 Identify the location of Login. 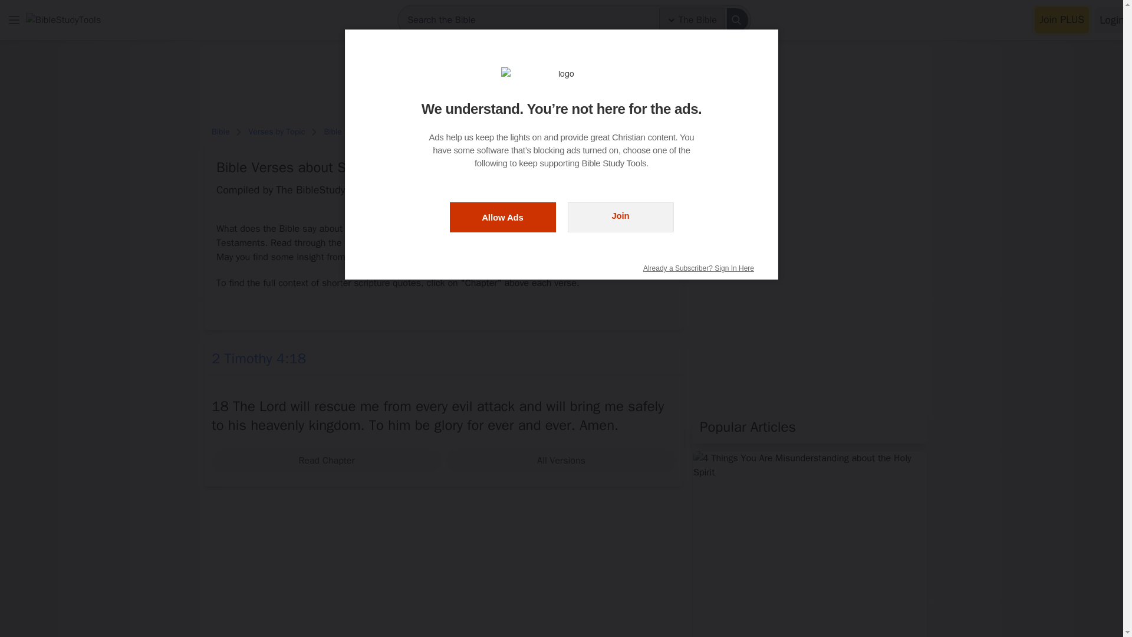
(1112, 20).